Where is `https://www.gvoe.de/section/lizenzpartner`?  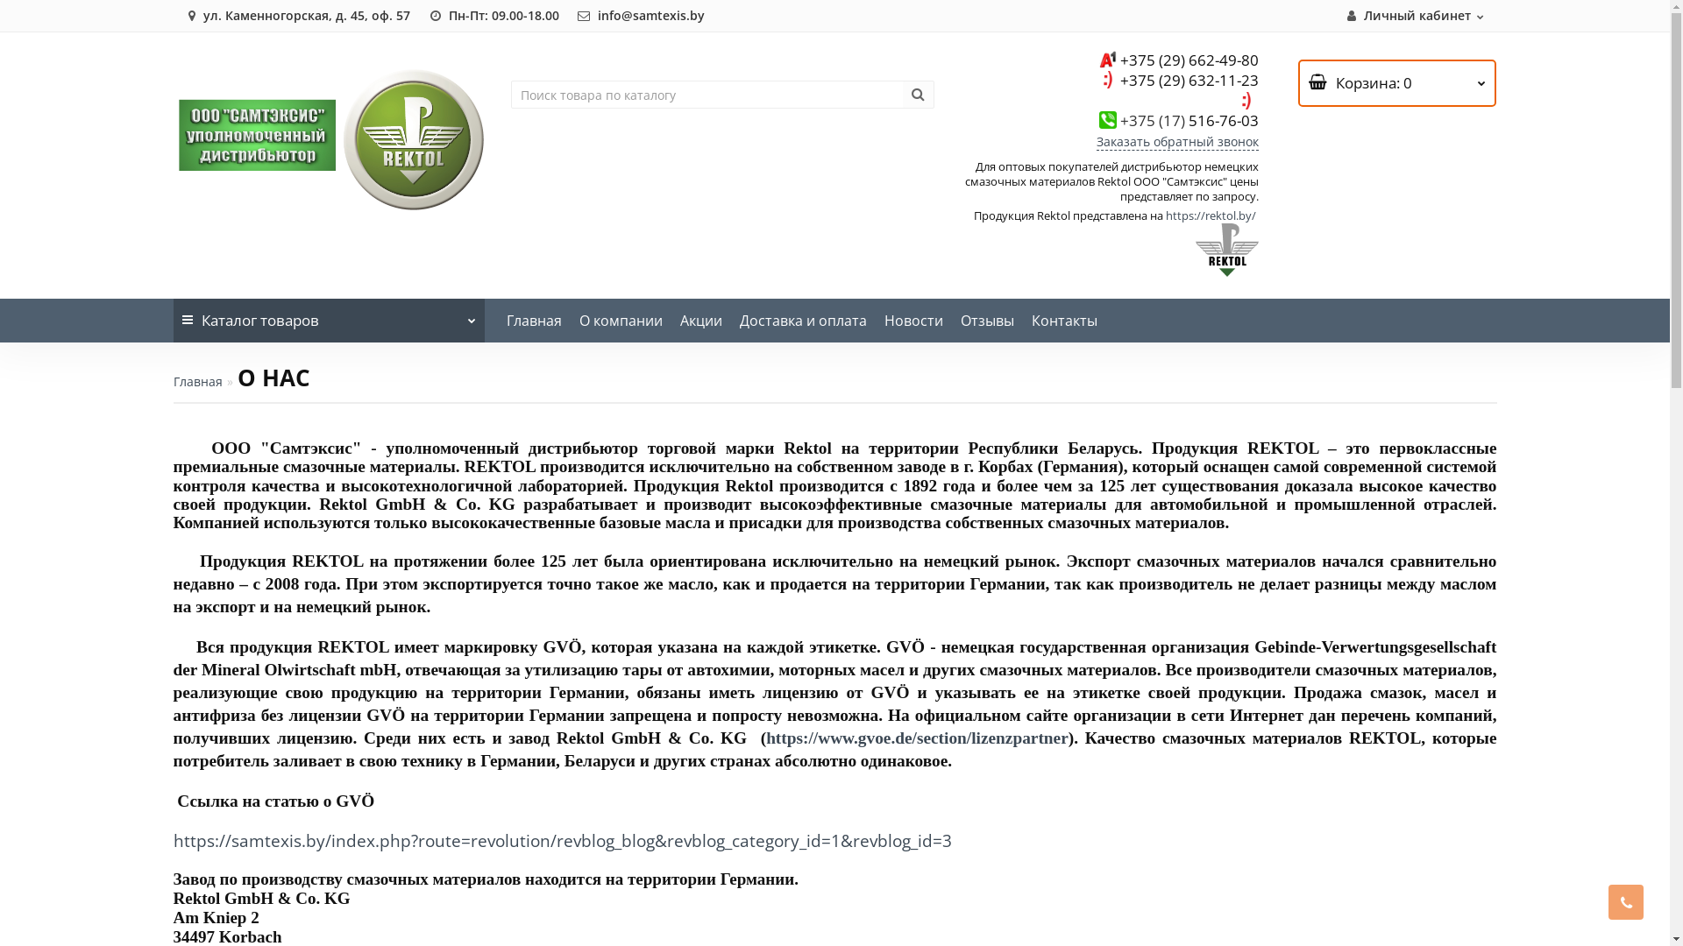 https://www.gvoe.de/section/lizenzpartner is located at coordinates (917, 738).